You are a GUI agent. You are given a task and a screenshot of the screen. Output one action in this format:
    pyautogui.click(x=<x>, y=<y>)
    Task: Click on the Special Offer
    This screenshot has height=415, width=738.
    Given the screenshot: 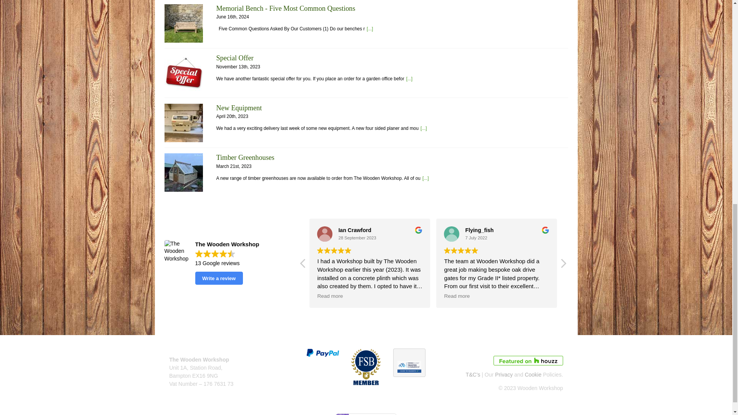 What is the action you would take?
    pyautogui.click(x=184, y=73)
    